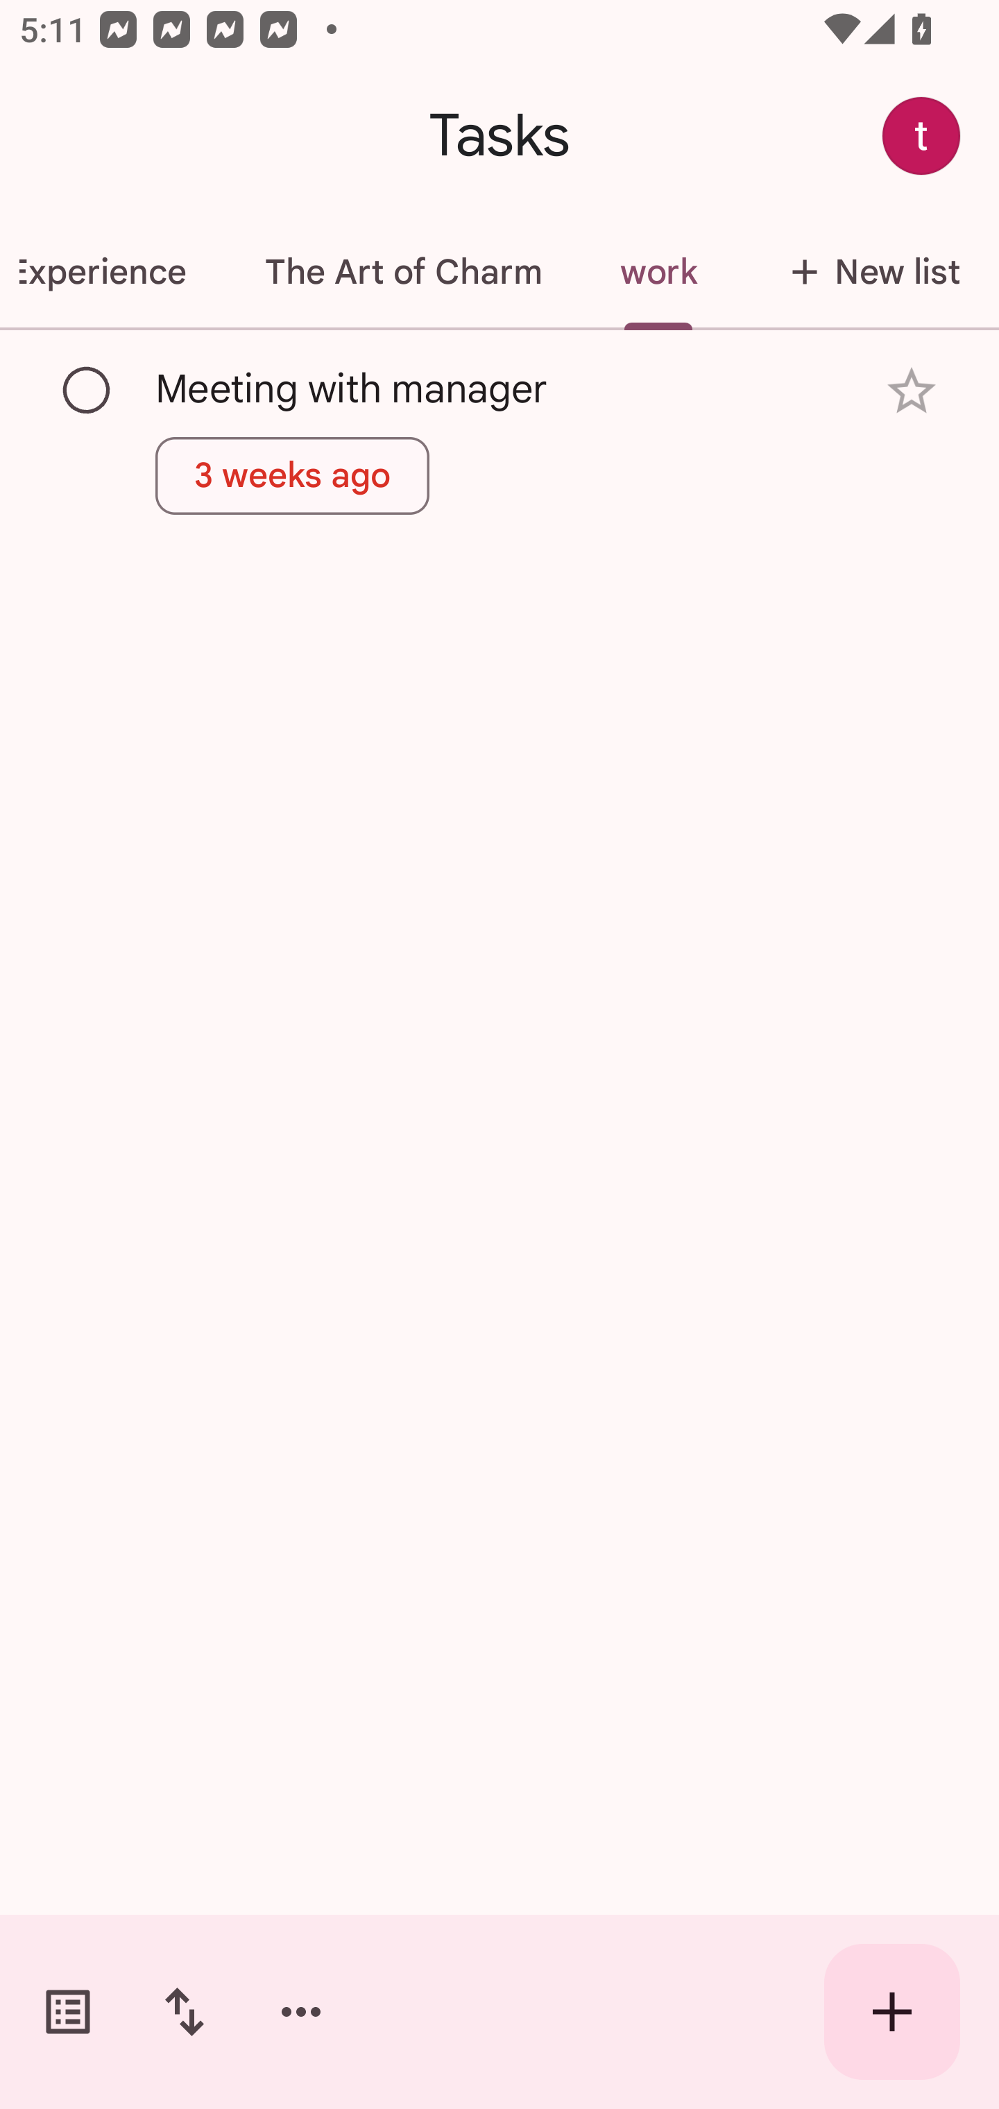 Image resolution: width=999 pixels, height=2109 pixels. What do you see at coordinates (402, 272) in the screenshot?
I see `The Art of Charm` at bounding box center [402, 272].